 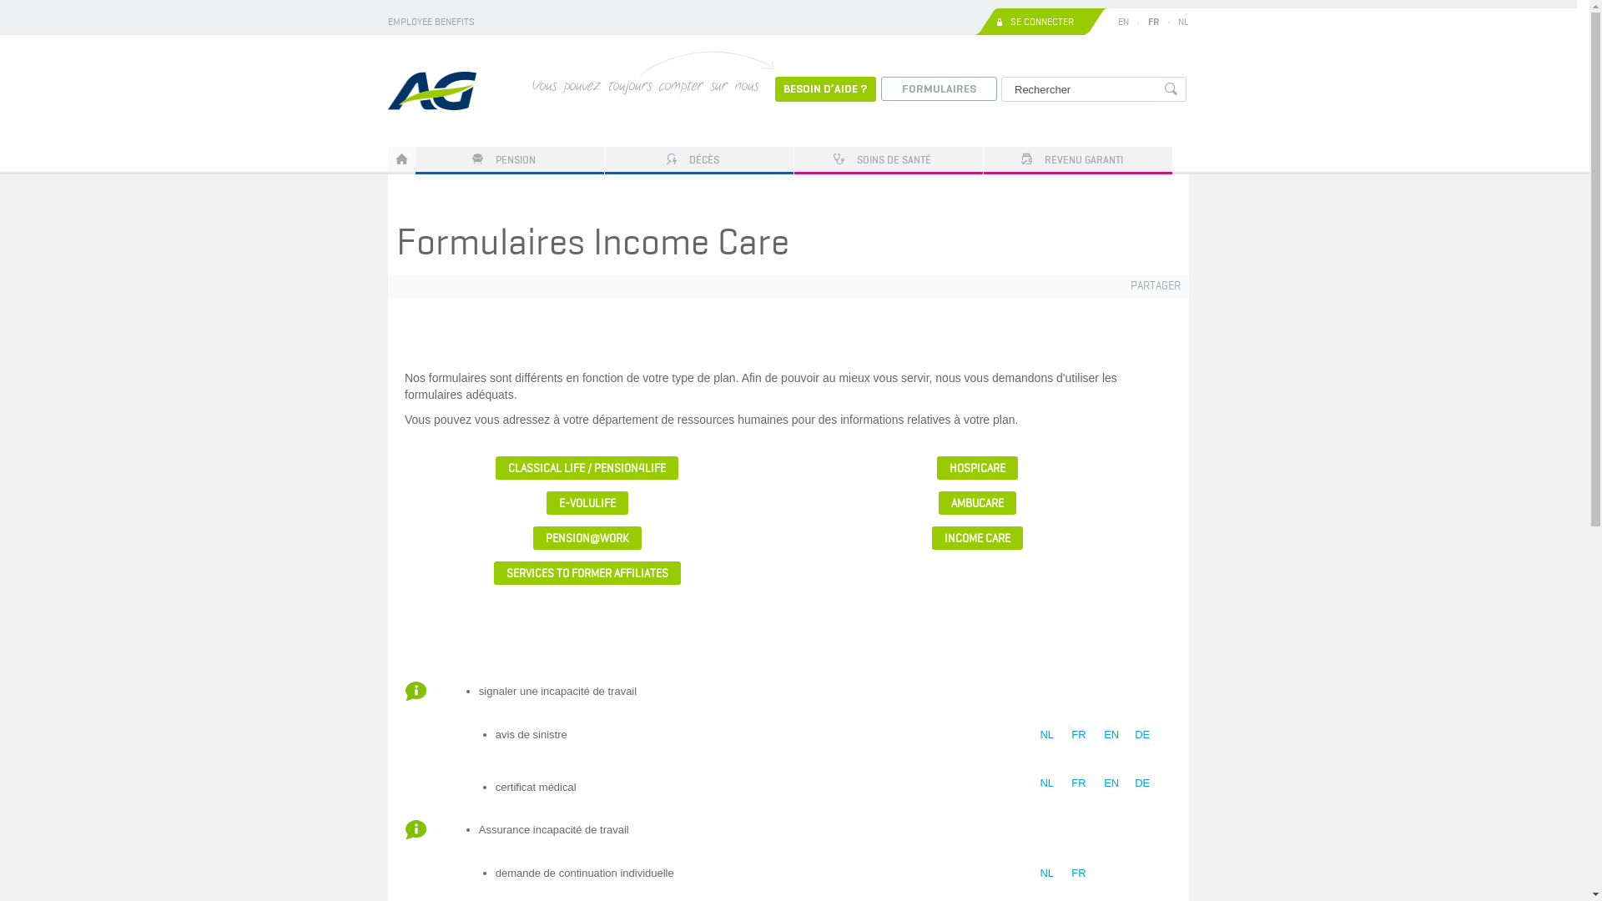 What do you see at coordinates (1046, 783) in the screenshot?
I see `NL` at bounding box center [1046, 783].